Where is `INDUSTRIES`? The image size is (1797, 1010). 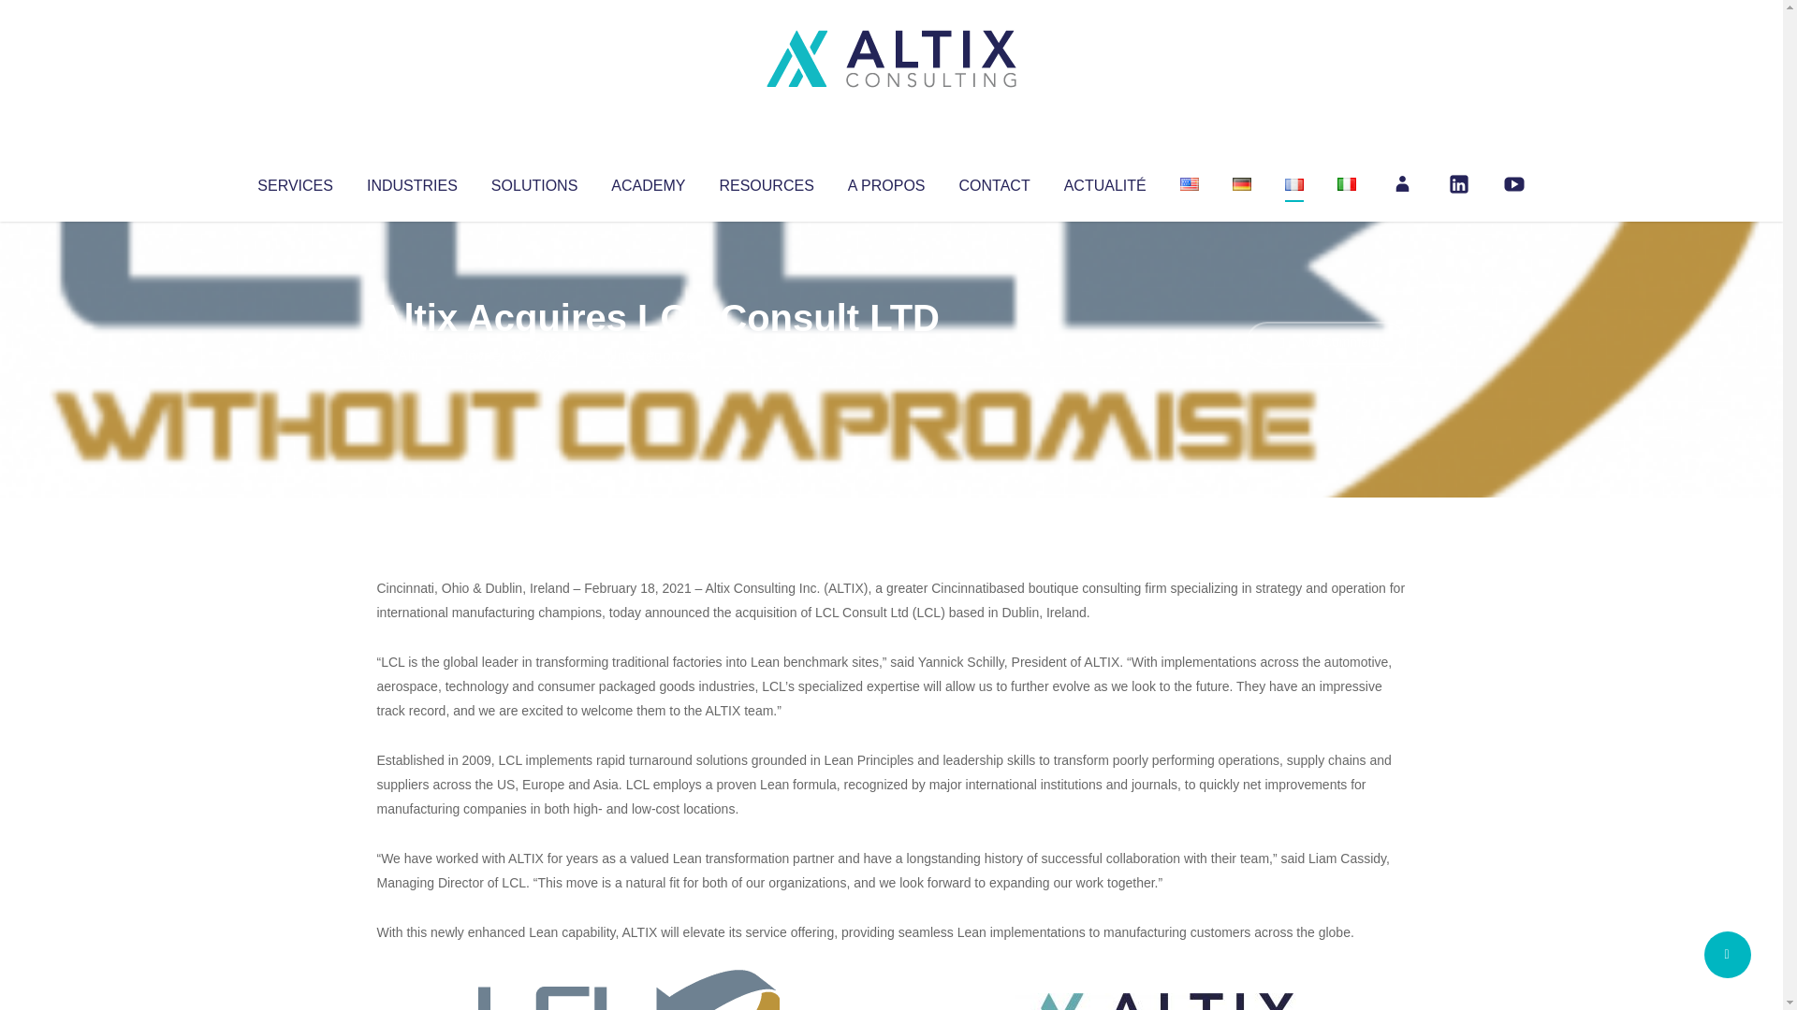 INDUSTRIES is located at coordinates (412, 181).